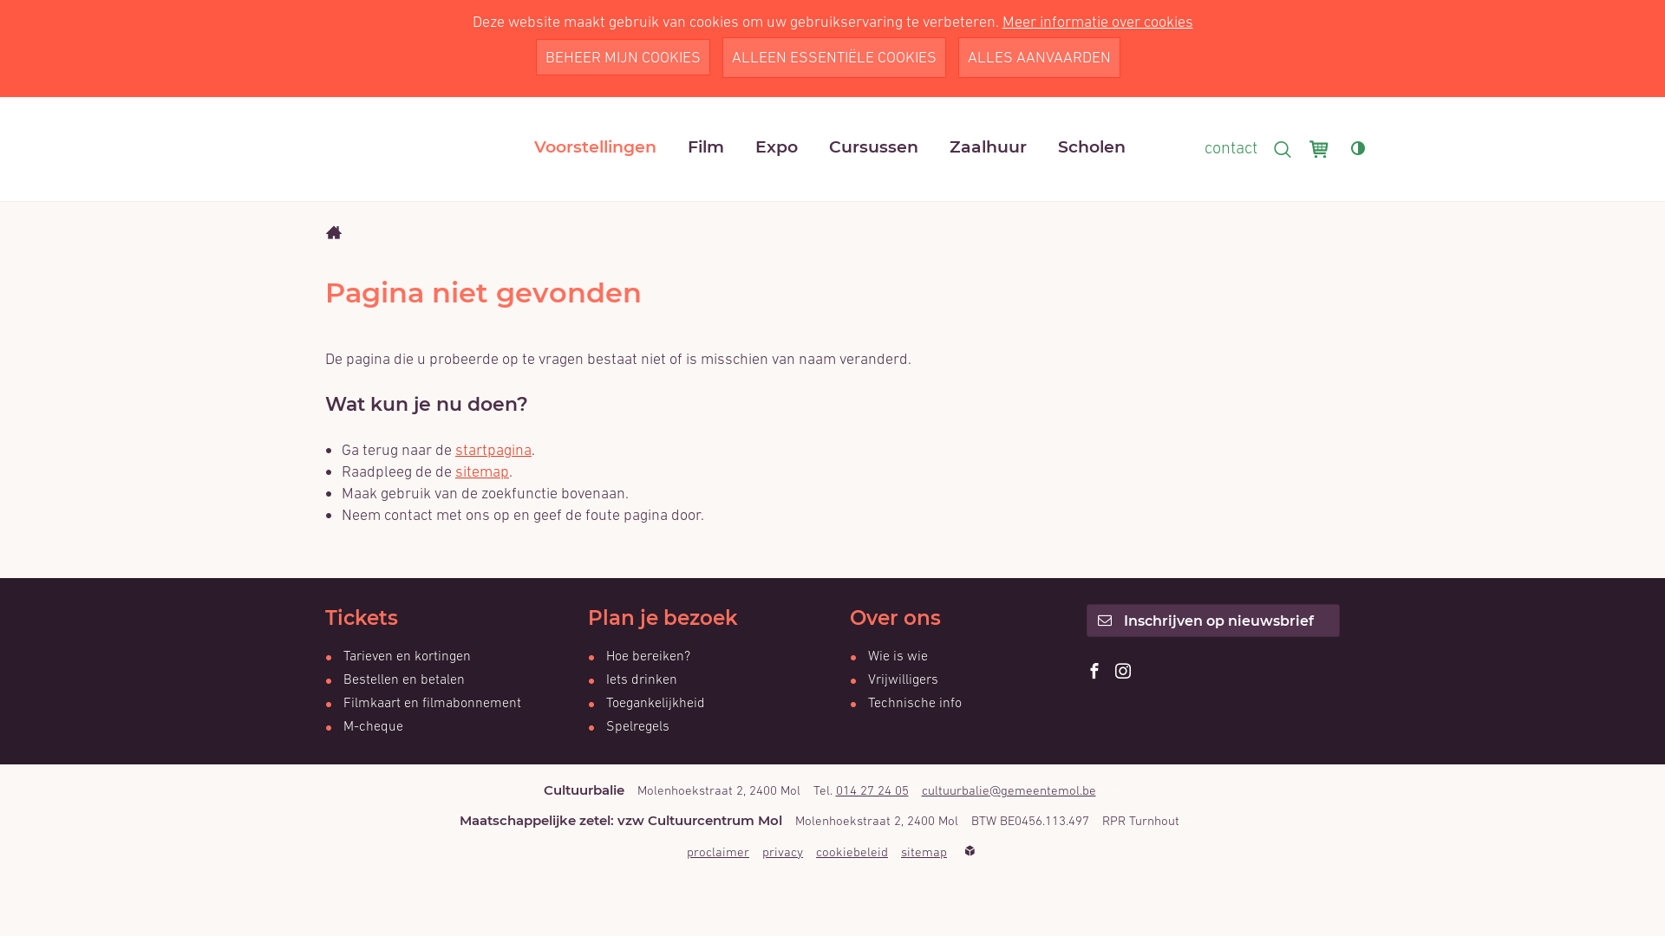 The width and height of the screenshot is (1665, 936). What do you see at coordinates (1123, 673) in the screenshot?
I see `Volg ons op Instagram` at bounding box center [1123, 673].